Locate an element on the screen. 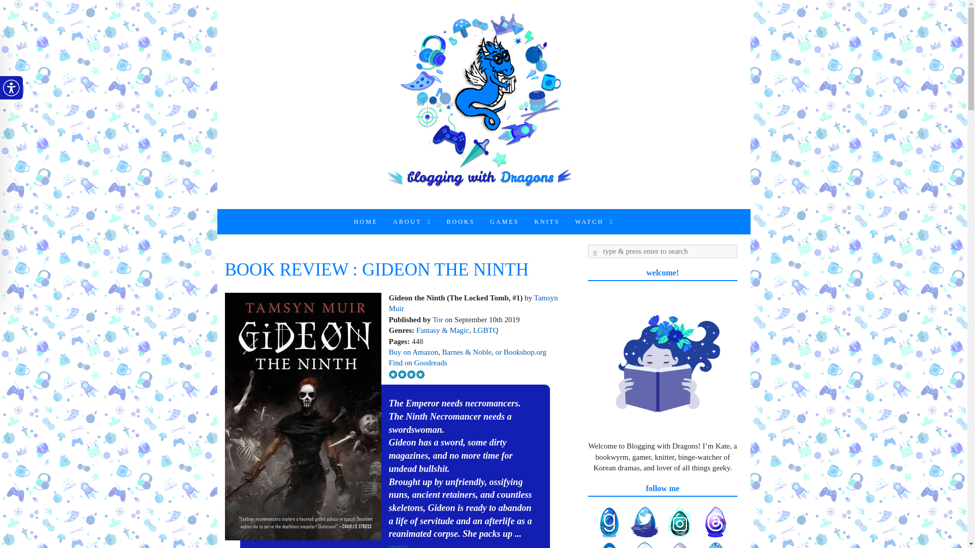 The image size is (975, 548). Tor is located at coordinates (438, 320).